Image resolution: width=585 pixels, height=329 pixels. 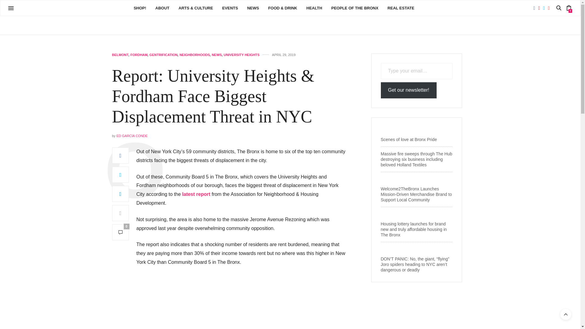 I want to click on FORDHAM, so click(x=139, y=55).